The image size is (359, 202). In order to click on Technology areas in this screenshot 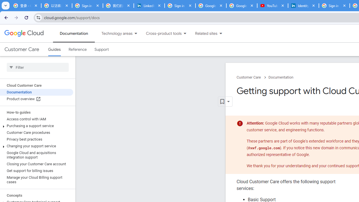, I will do `click(113, 33)`.